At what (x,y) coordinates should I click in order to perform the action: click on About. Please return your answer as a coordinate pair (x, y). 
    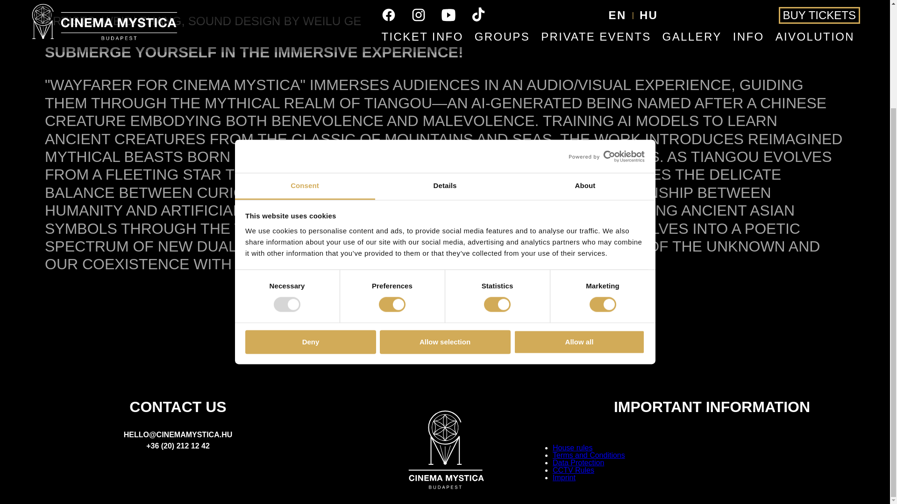
    Looking at the image, I should click on (585, 54).